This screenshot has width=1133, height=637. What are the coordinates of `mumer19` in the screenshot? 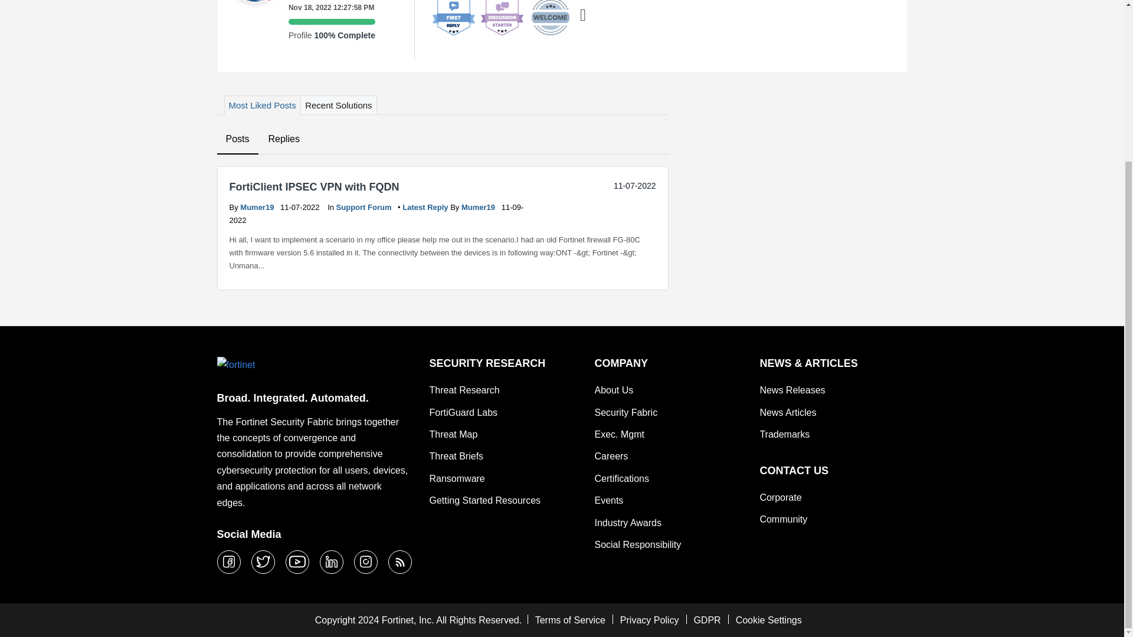 It's located at (254, 1).